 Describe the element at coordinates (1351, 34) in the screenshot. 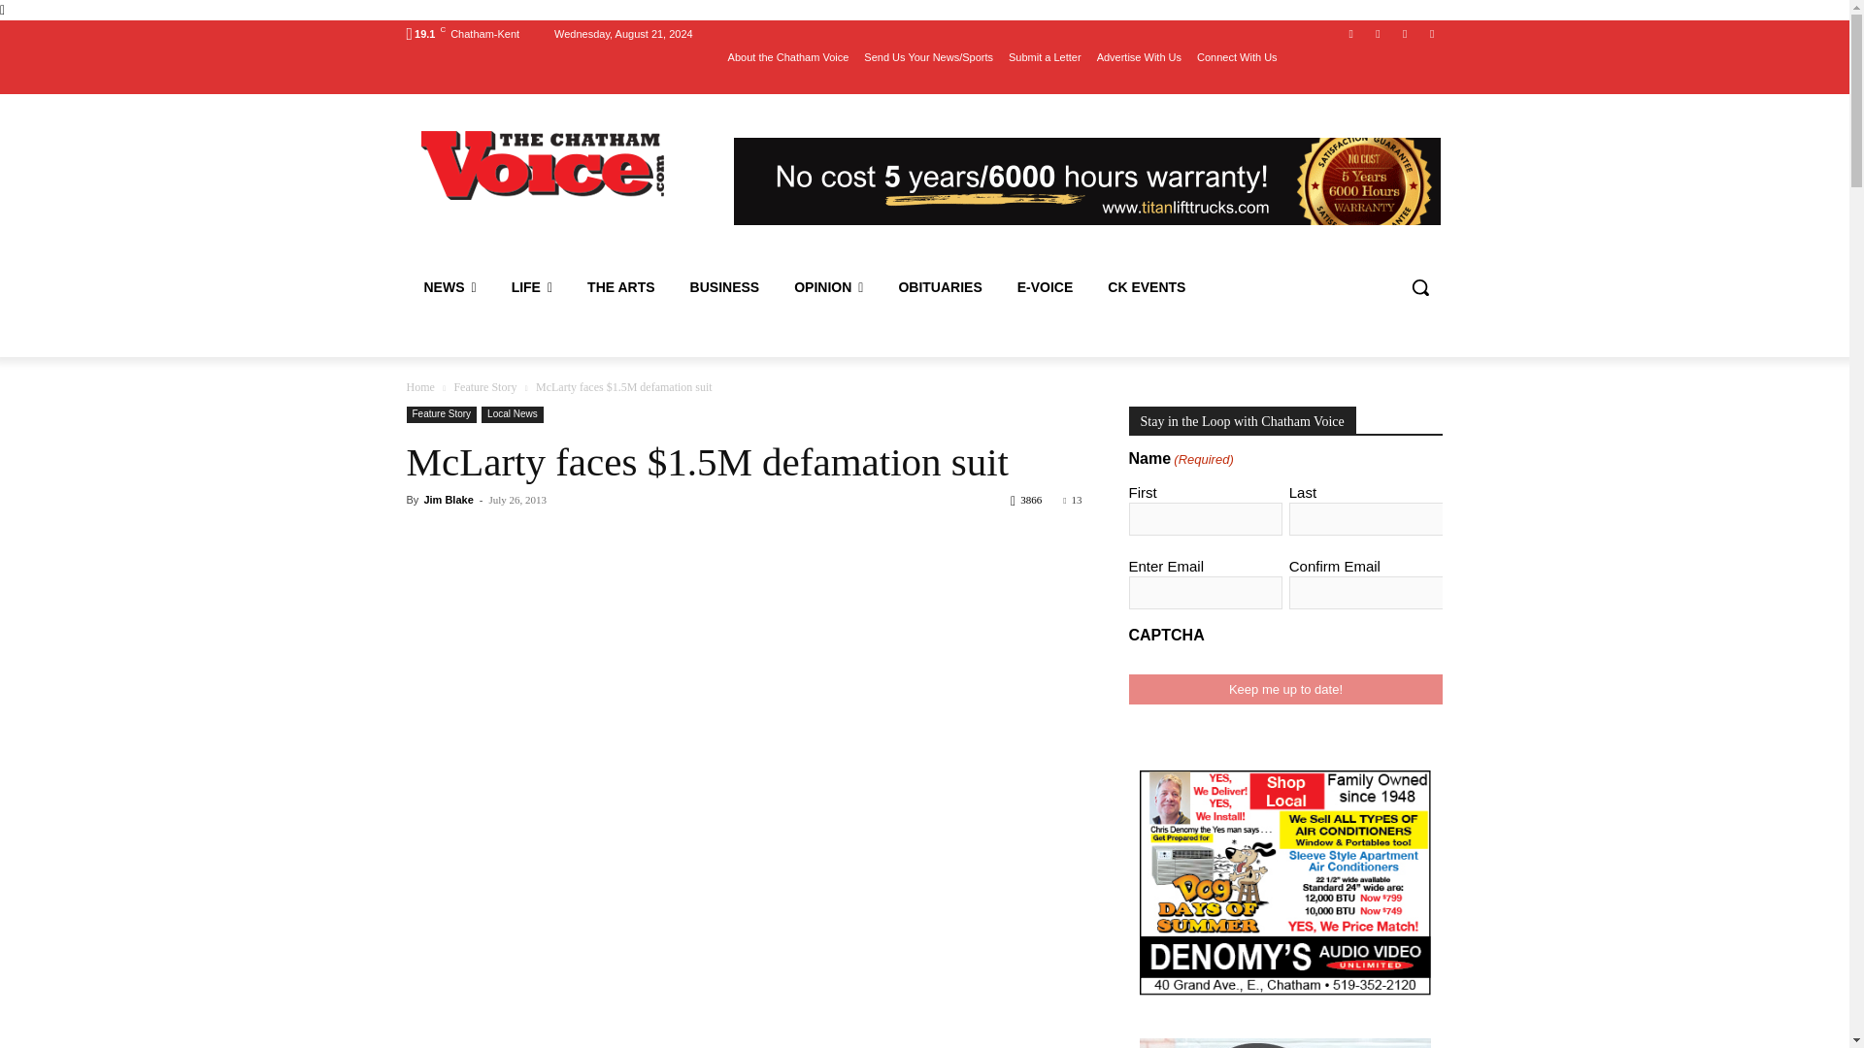

I see `Facebook` at that location.